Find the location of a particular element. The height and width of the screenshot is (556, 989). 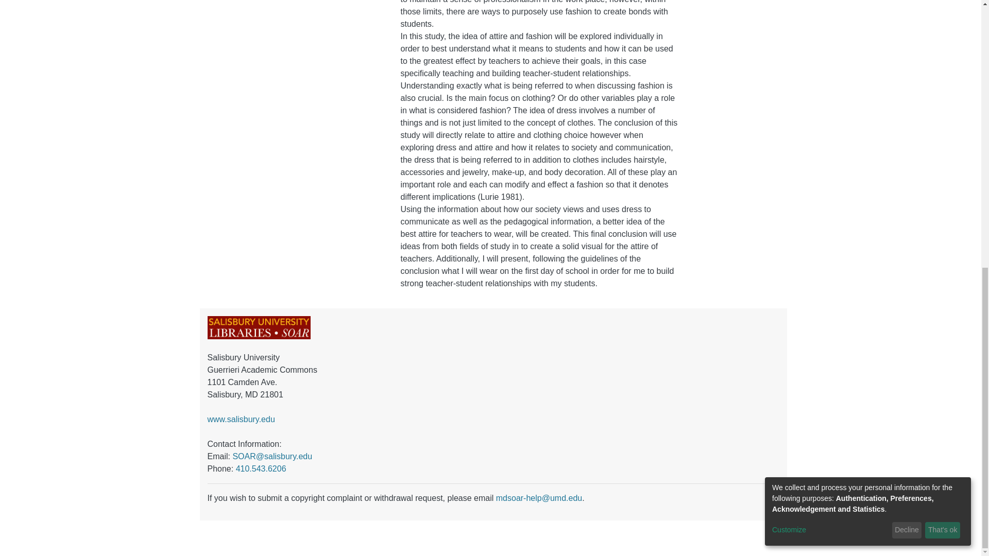

410.543.6206 is located at coordinates (261, 468).